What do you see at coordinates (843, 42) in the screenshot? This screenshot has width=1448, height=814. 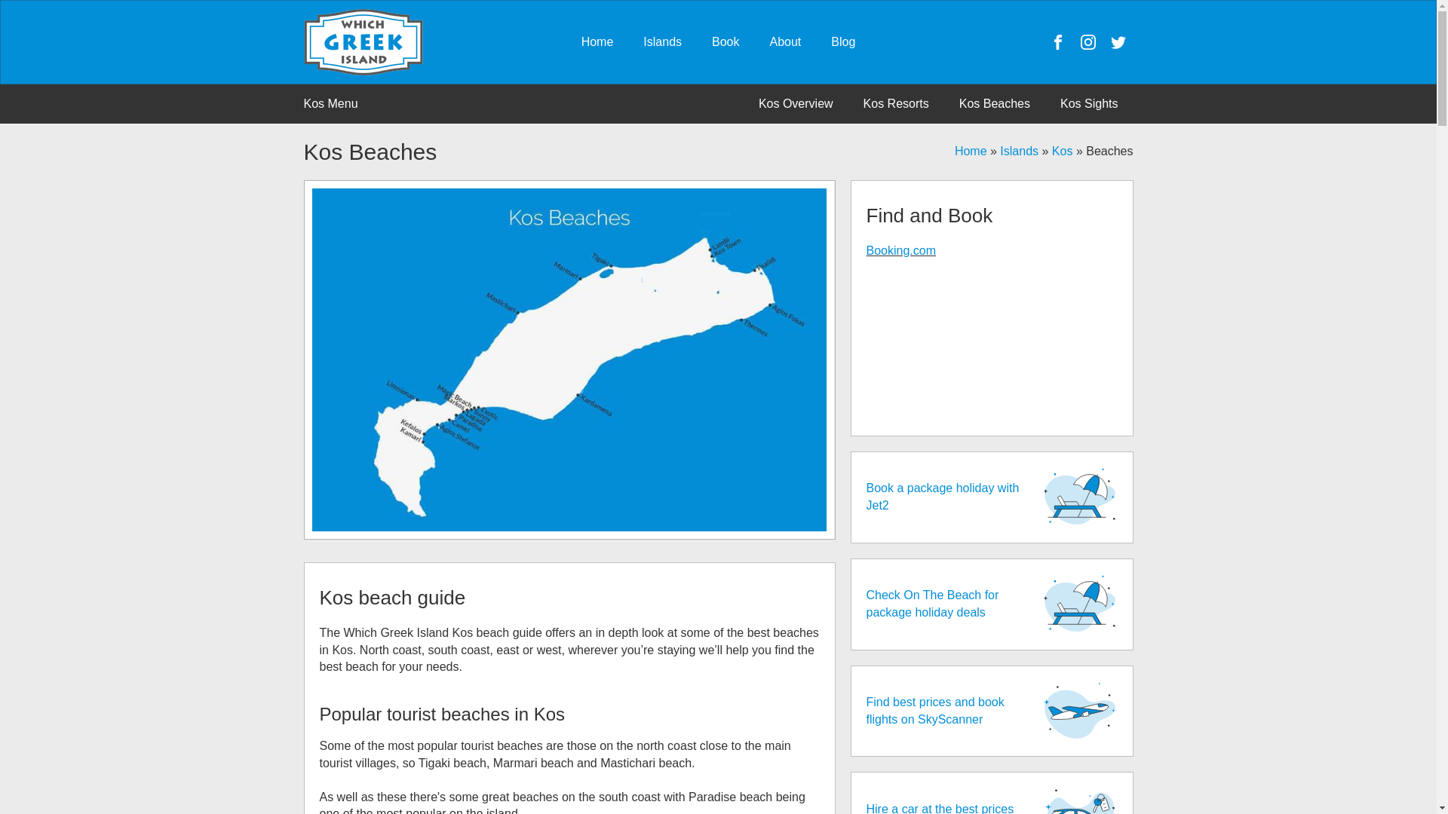 I see `Blog` at bounding box center [843, 42].